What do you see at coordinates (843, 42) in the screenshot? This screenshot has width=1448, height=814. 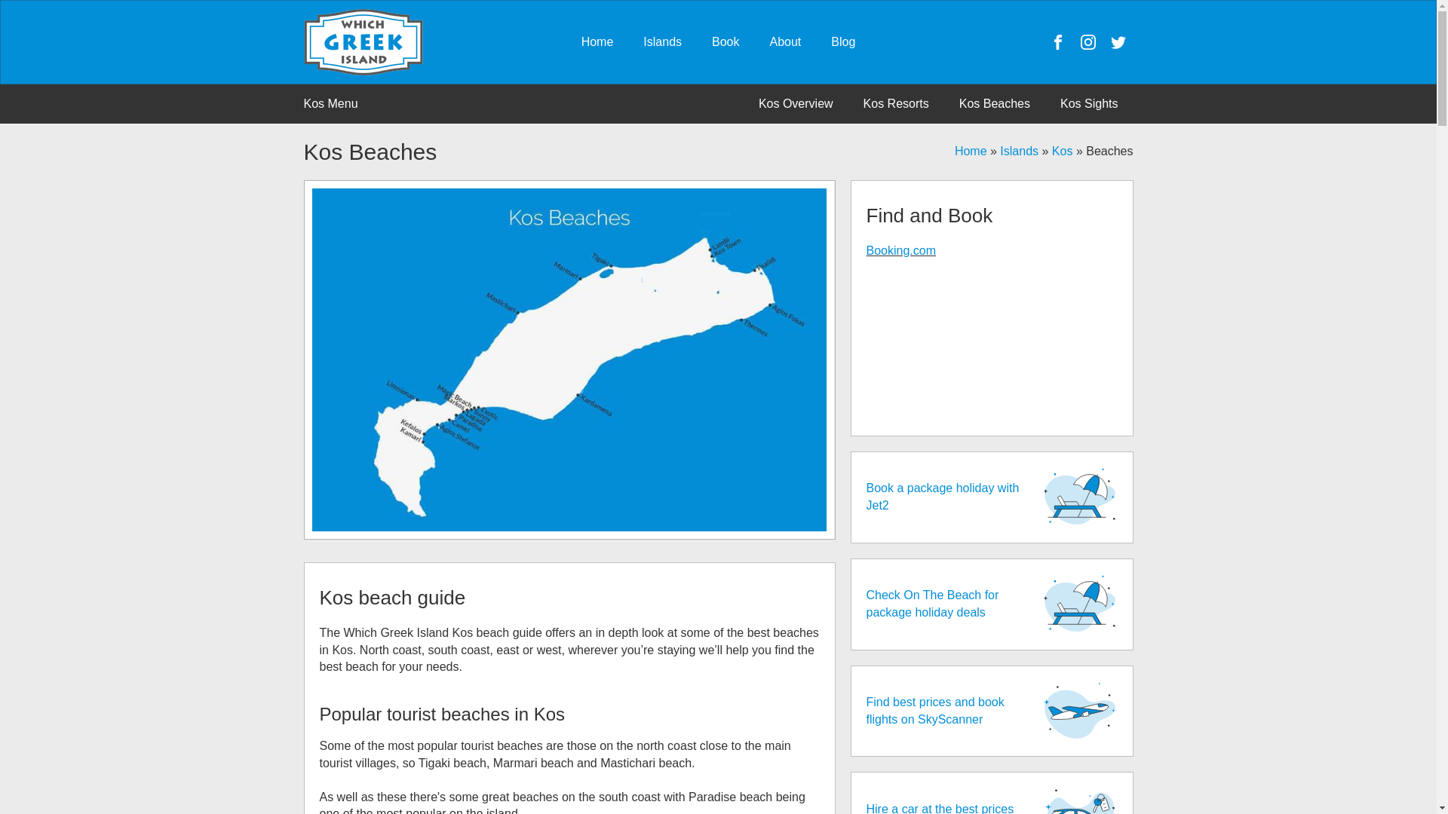 I see `Blog` at bounding box center [843, 42].